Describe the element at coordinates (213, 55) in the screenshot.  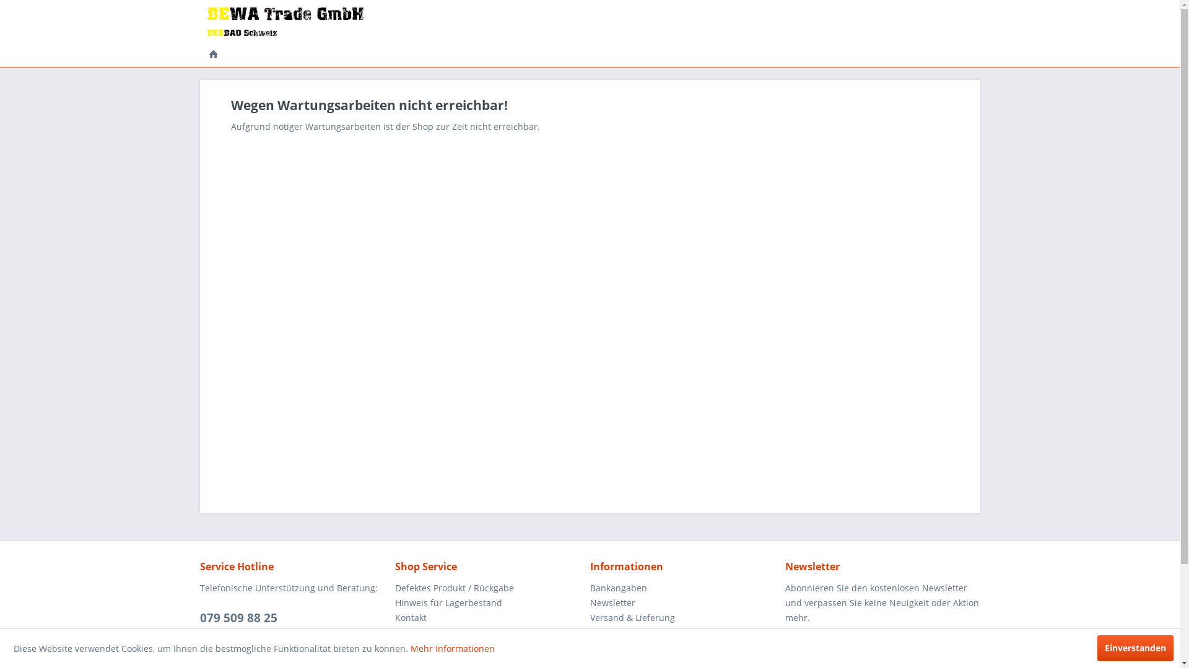
I see `Home` at that location.